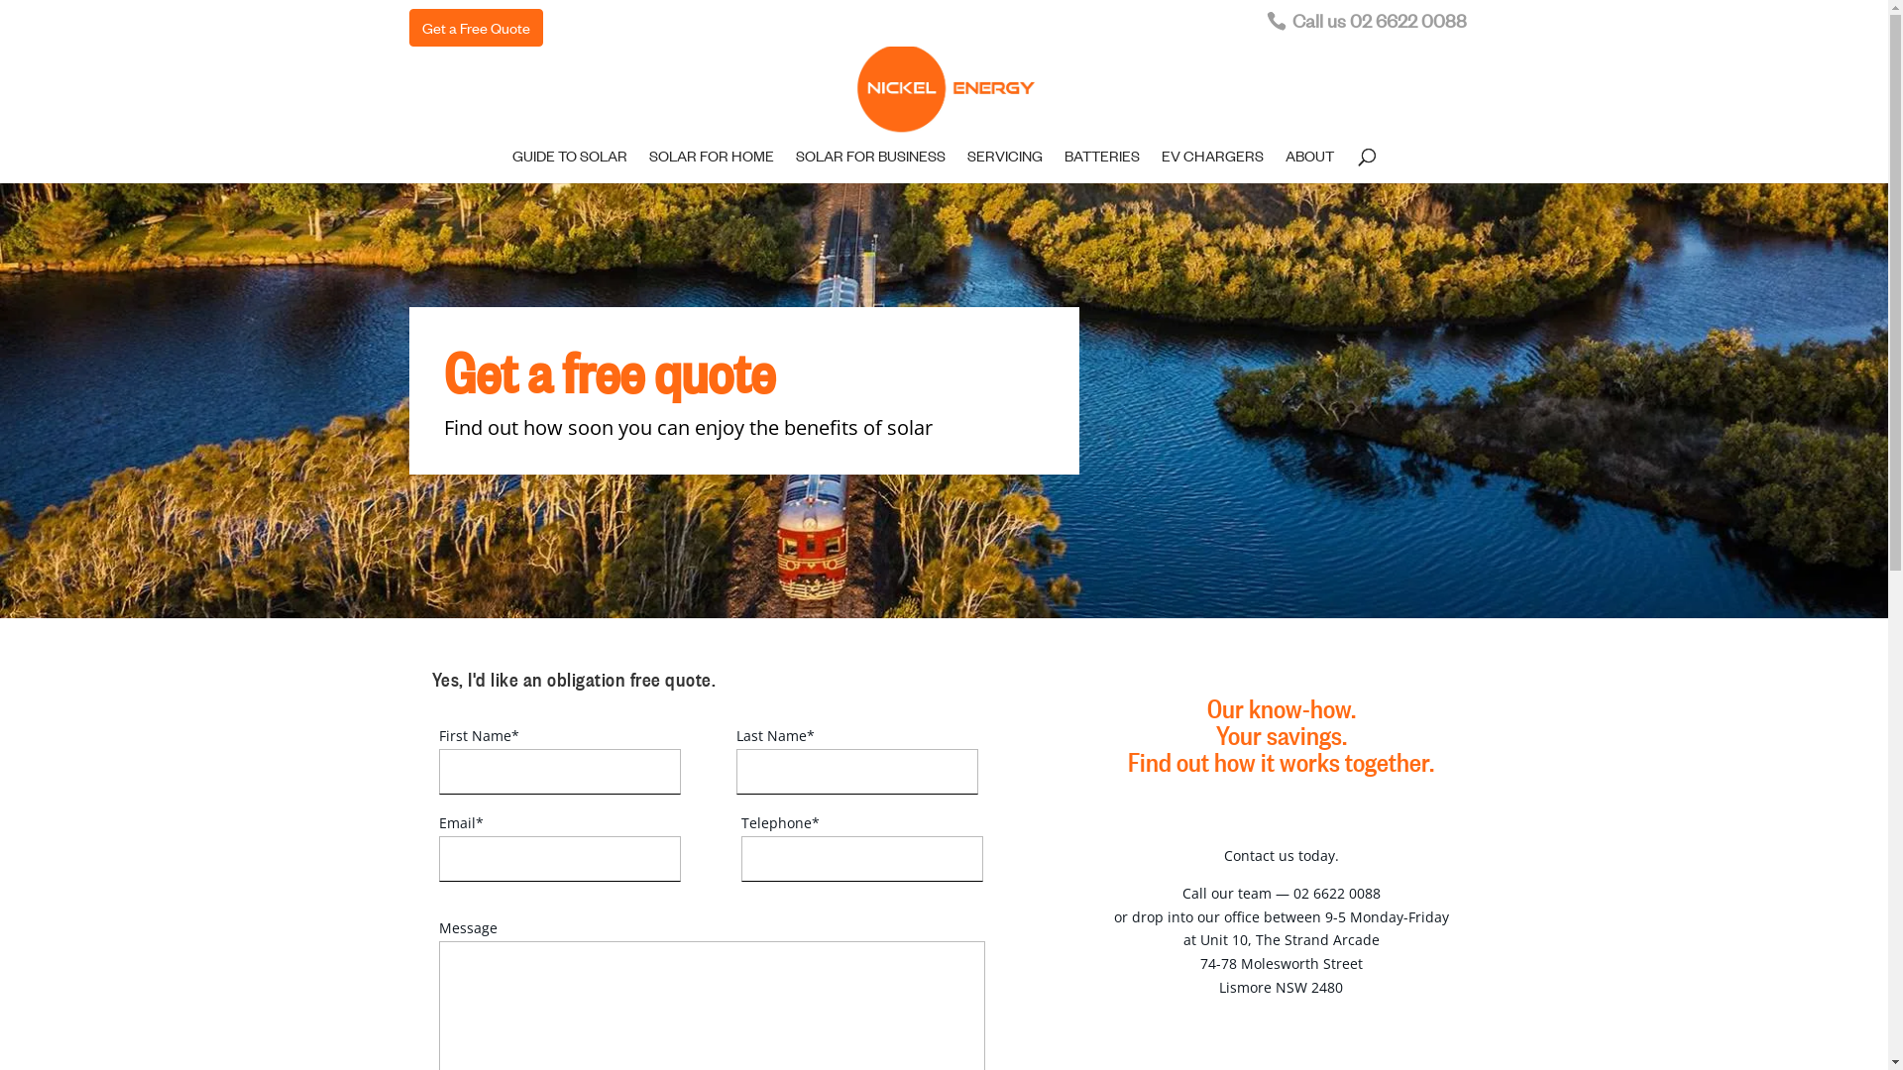 This screenshot has height=1070, width=1903. I want to click on GUIDE TO SOLAR, so click(570, 166).